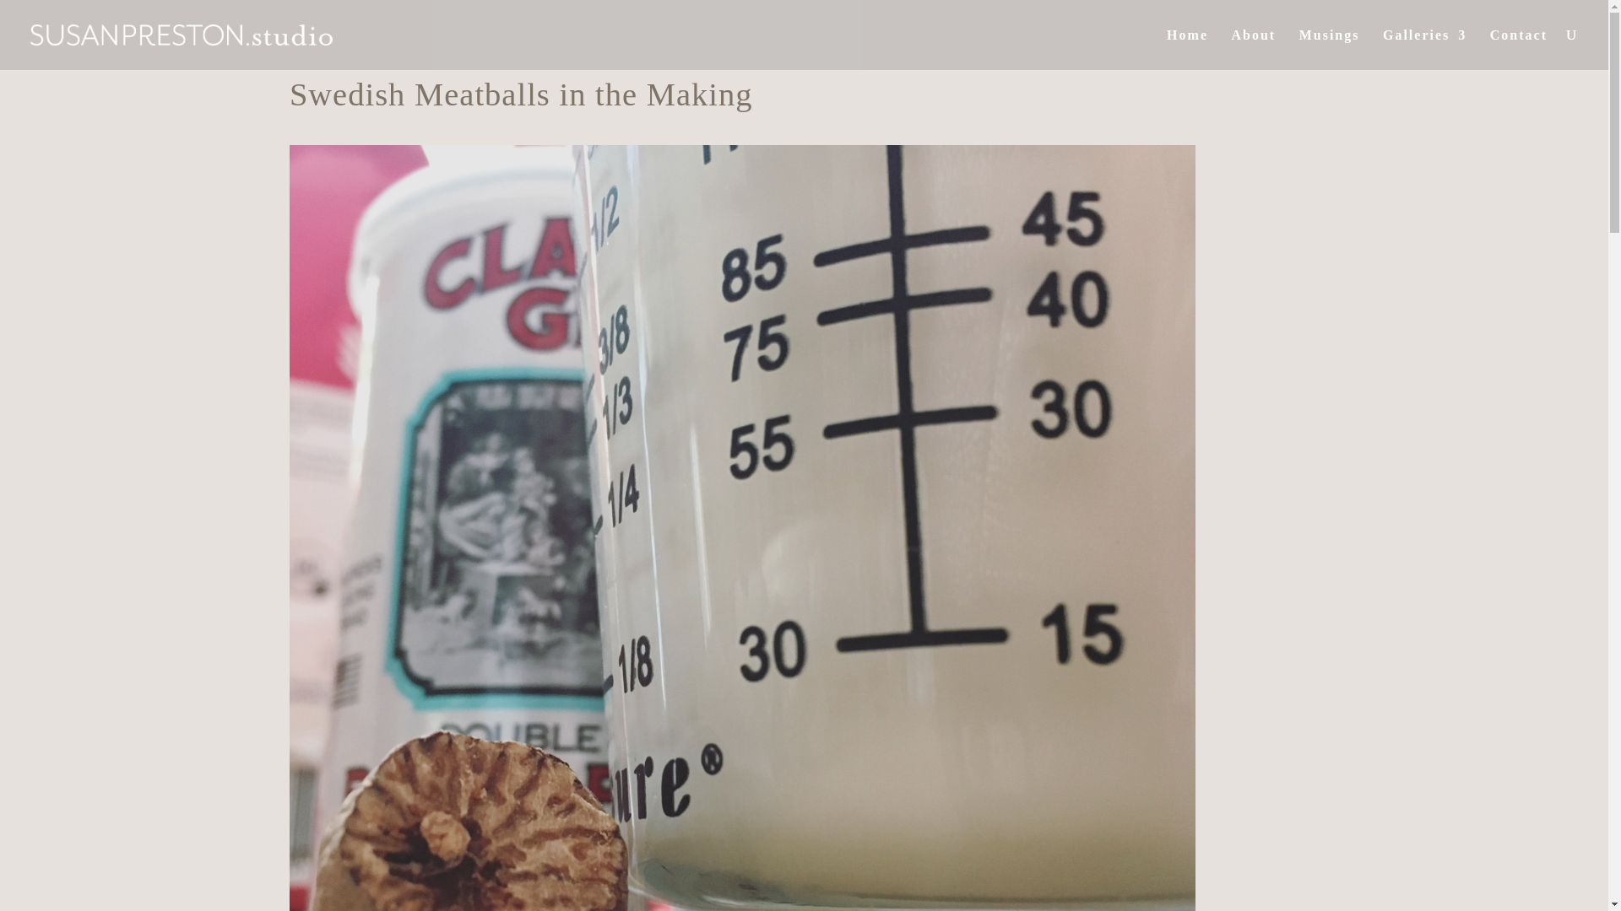 The height and width of the screenshot is (911, 1621). What do you see at coordinates (1329, 49) in the screenshot?
I see `Musings` at bounding box center [1329, 49].